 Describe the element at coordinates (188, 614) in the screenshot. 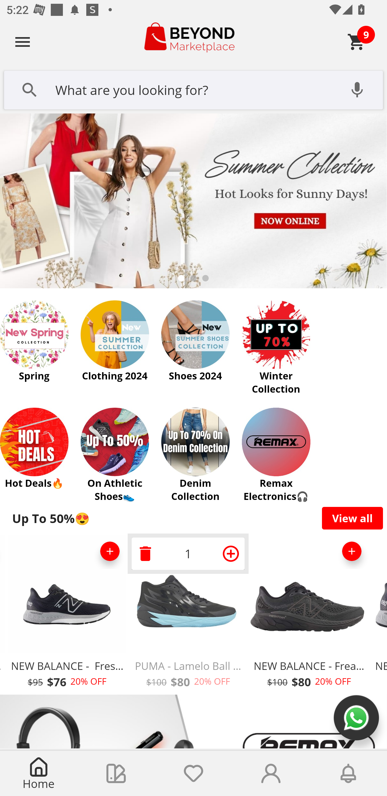

I see `1 PUMA - Lamelo Ball MB.02 Phenom $100 $80 20% OFF` at that location.